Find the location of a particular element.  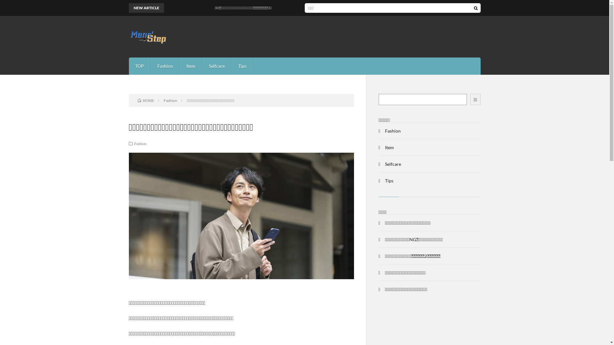

Item is located at coordinates (390, 148).